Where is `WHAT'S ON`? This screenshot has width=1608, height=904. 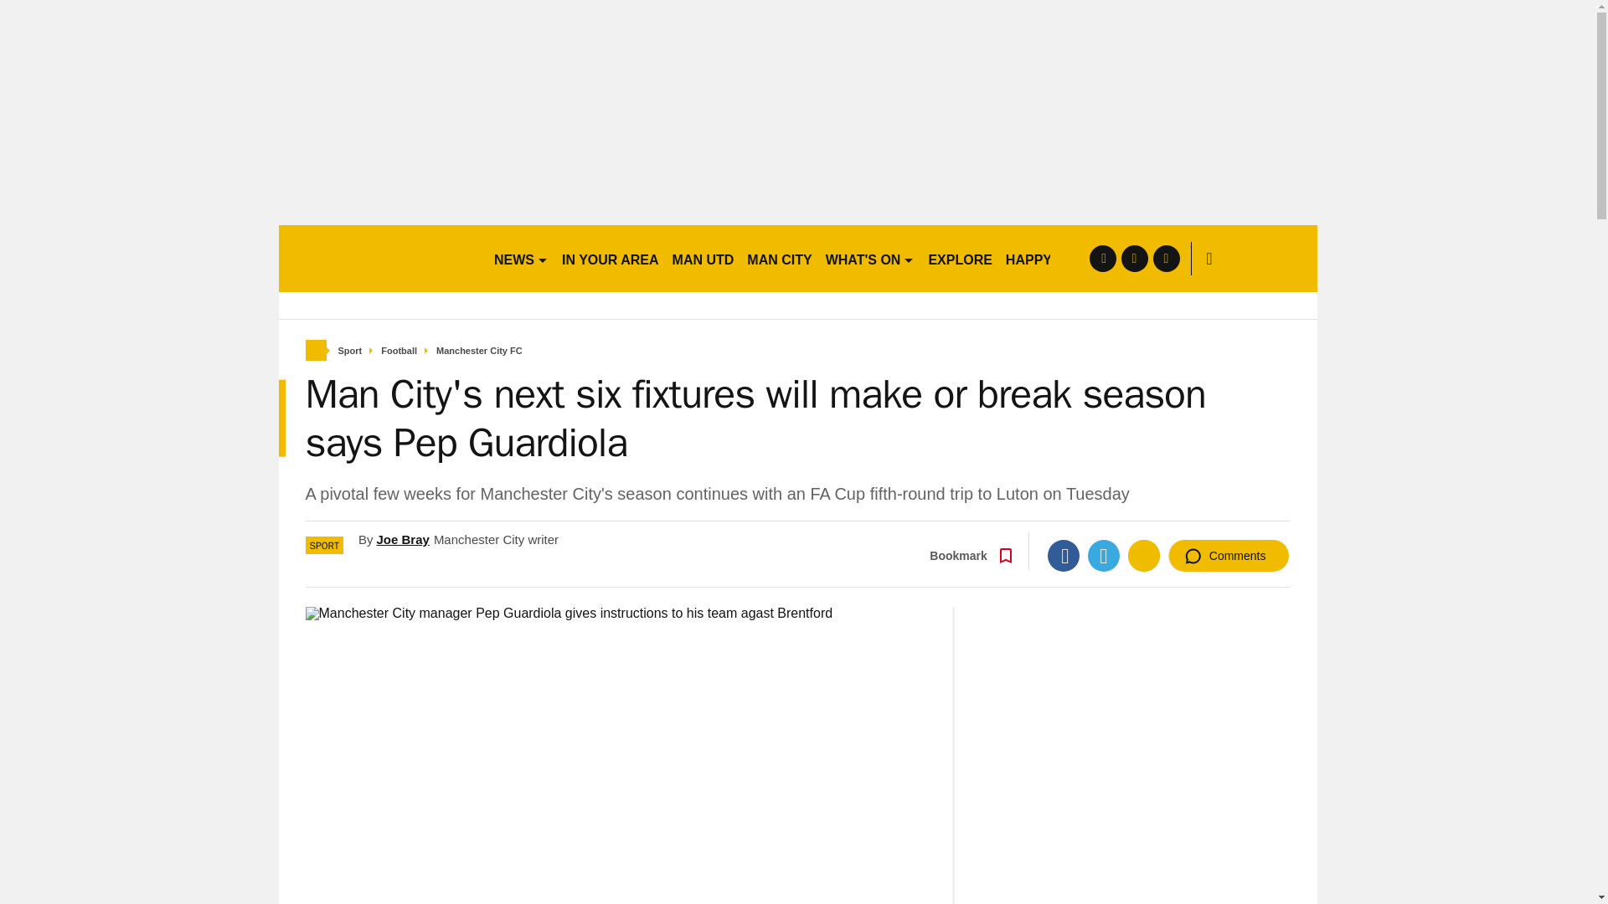
WHAT'S ON is located at coordinates (869, 258).